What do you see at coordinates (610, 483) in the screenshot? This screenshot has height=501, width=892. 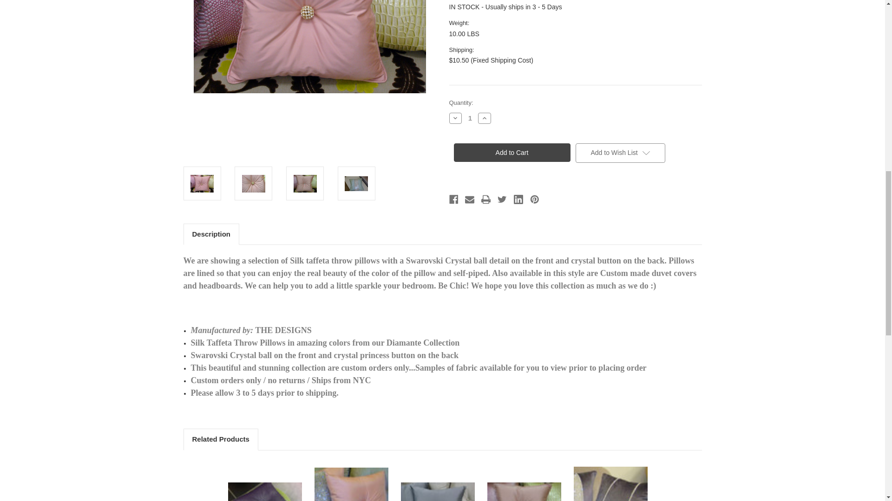 I see `Luxury Throw Pillow, Chelsea Bling Throw pillow` at bounding box center [610, 483].